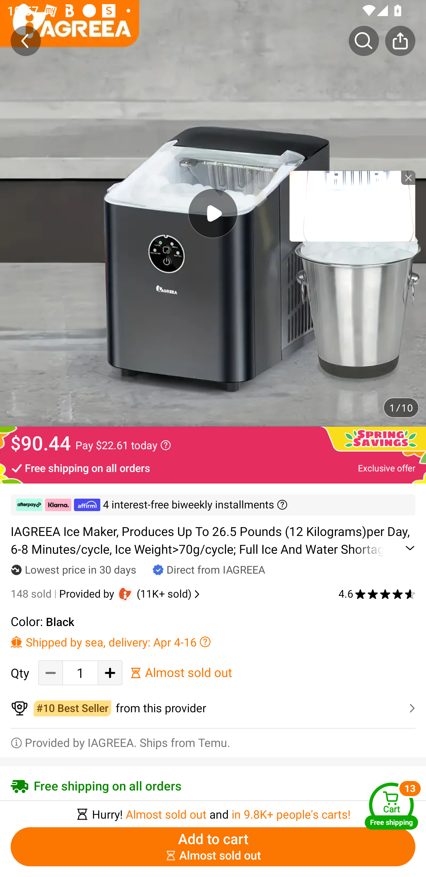 This screenshot has width=426, height=877. What do you see at coordinates (400, 41) in the screenshot?
I see `Share` at bounding box center [400, 41].